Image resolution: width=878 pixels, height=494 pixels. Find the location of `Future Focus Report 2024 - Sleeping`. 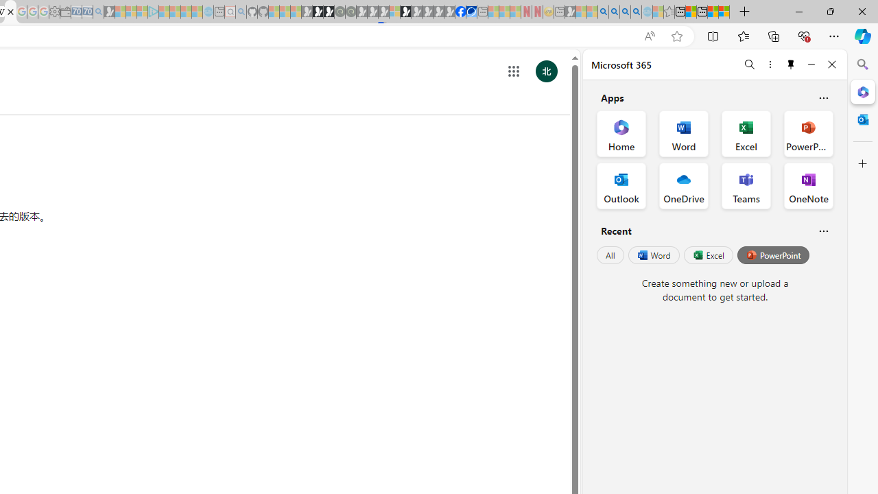

Future Focus Report 2024 - Sleeping is located at coordinates (351, 12).